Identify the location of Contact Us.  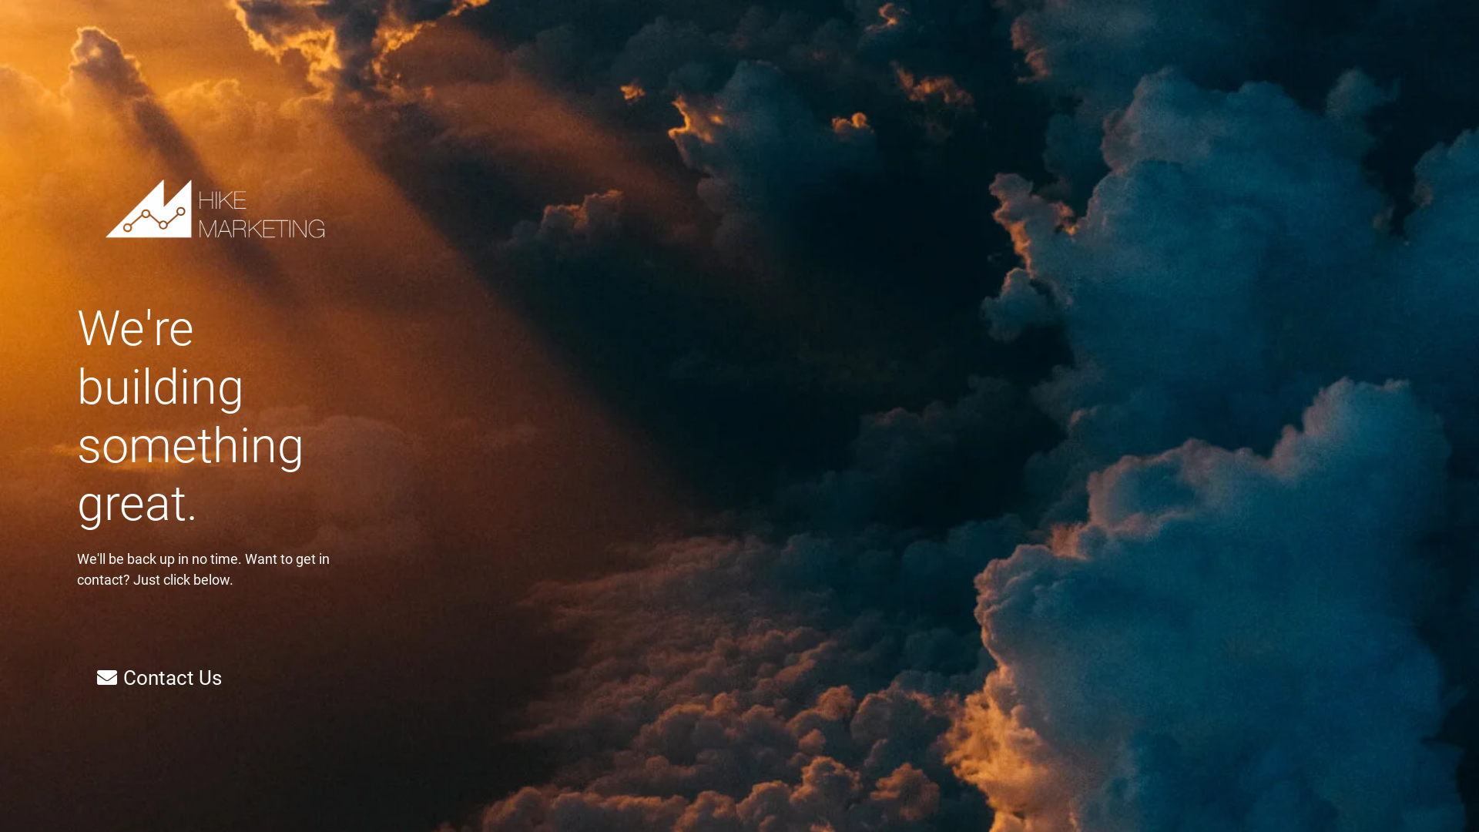
(159, 678).